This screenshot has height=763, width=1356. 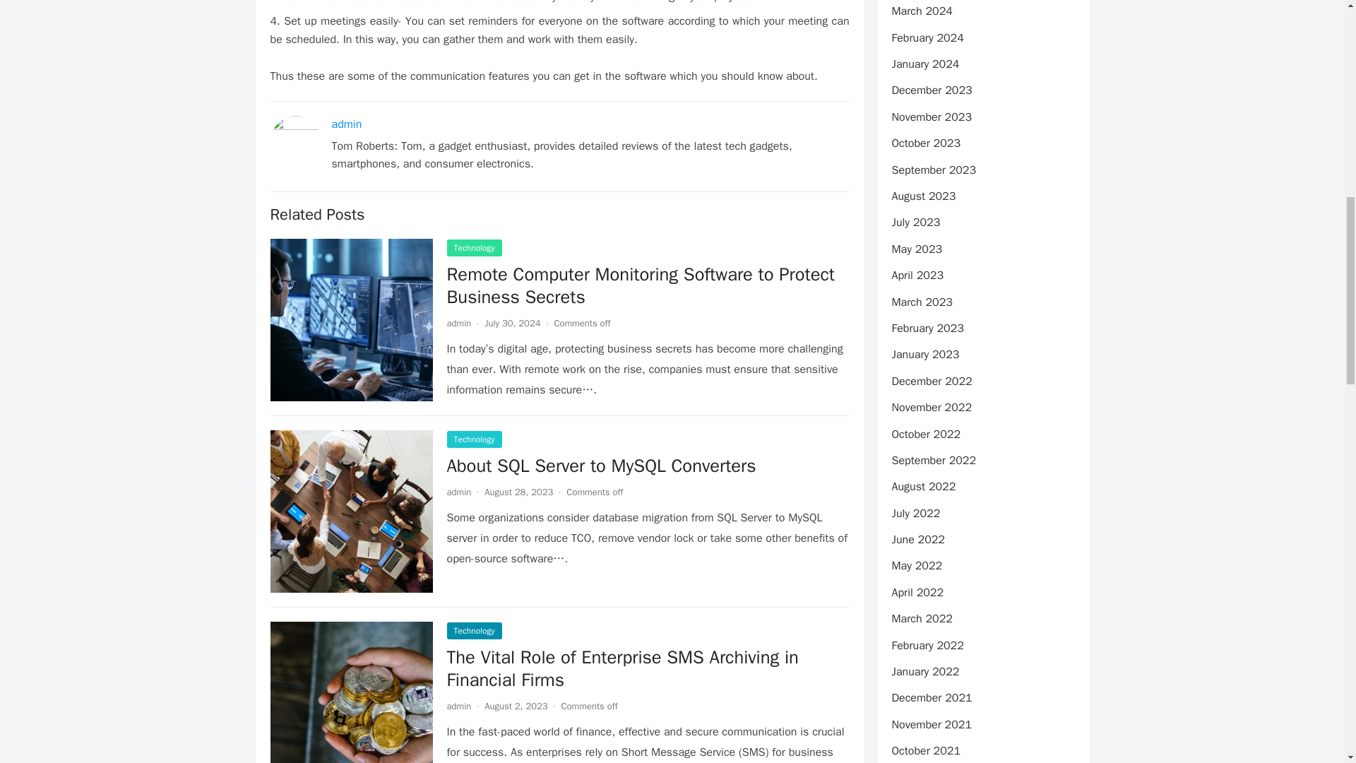 I want to click on Technology, so click(x=473, y=631).